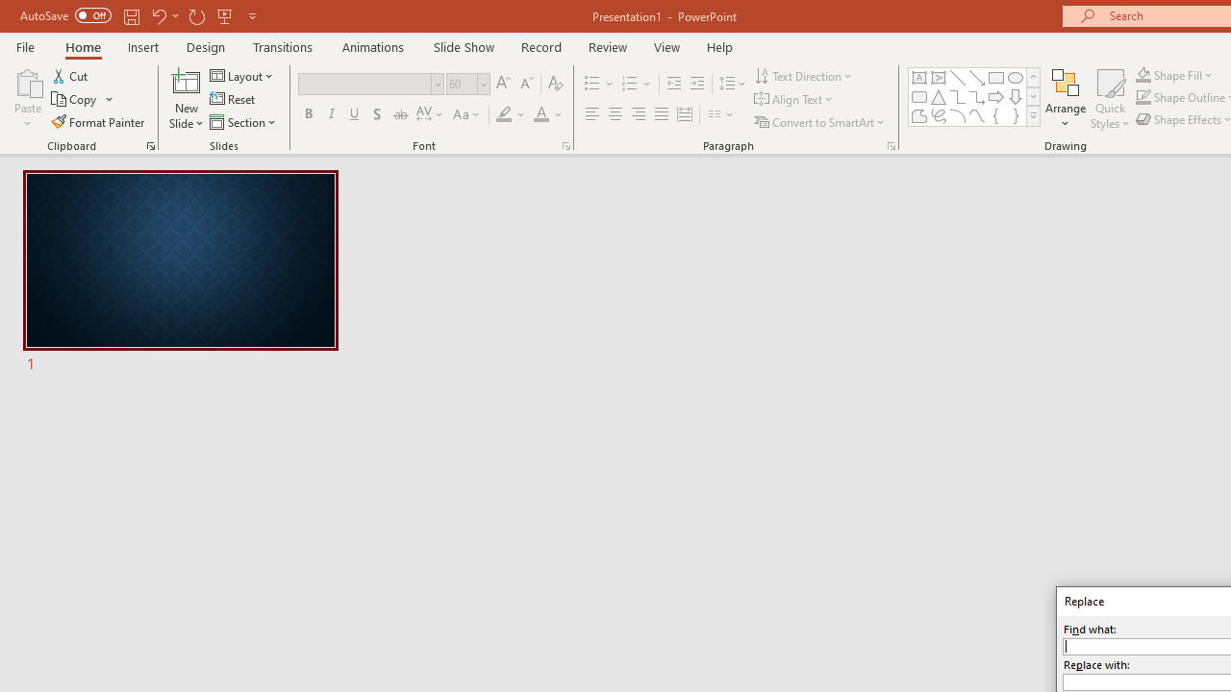  What do you see at coordinates (377, 115) in the screenshot?
I see `Shadow` at bounding box center [377, 115].